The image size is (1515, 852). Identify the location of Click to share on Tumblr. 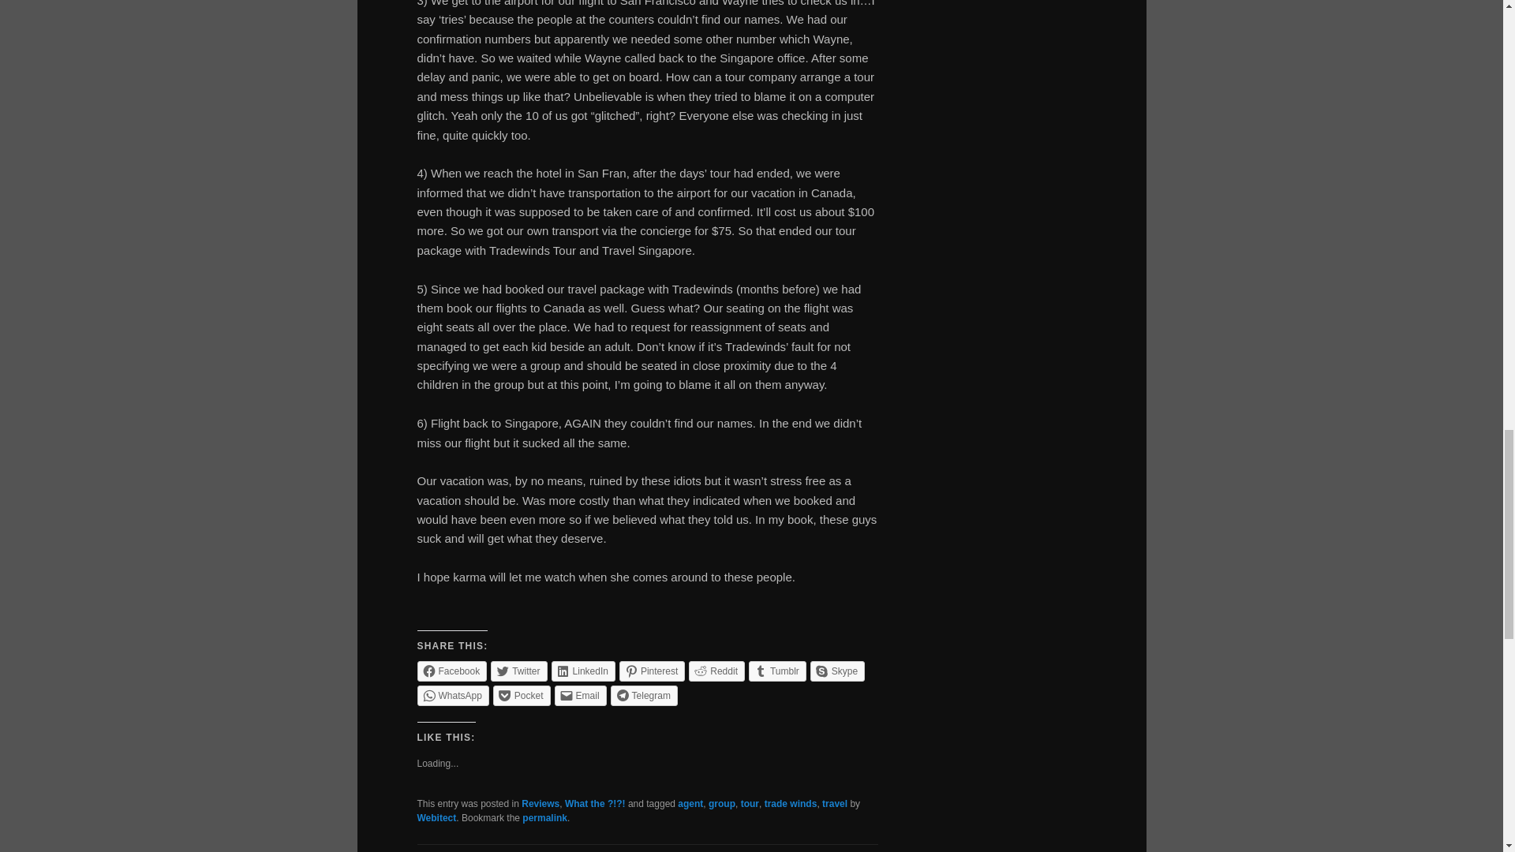
(776, 671).